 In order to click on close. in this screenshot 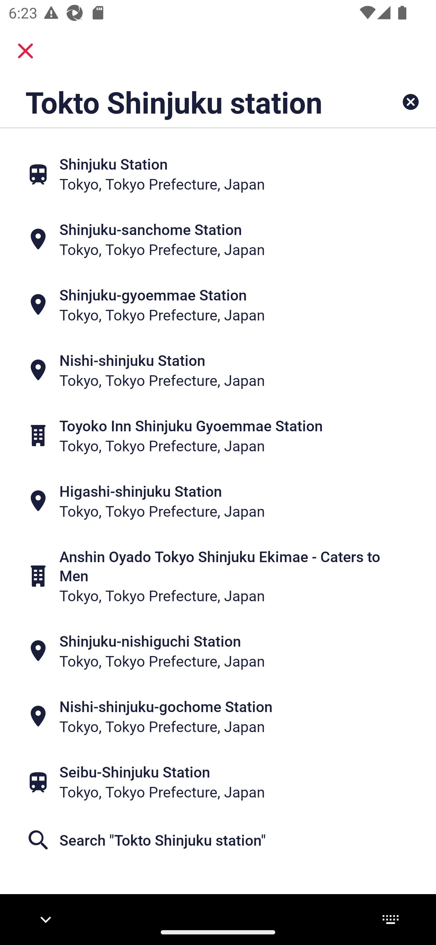, I will do `click(25, 51)`.